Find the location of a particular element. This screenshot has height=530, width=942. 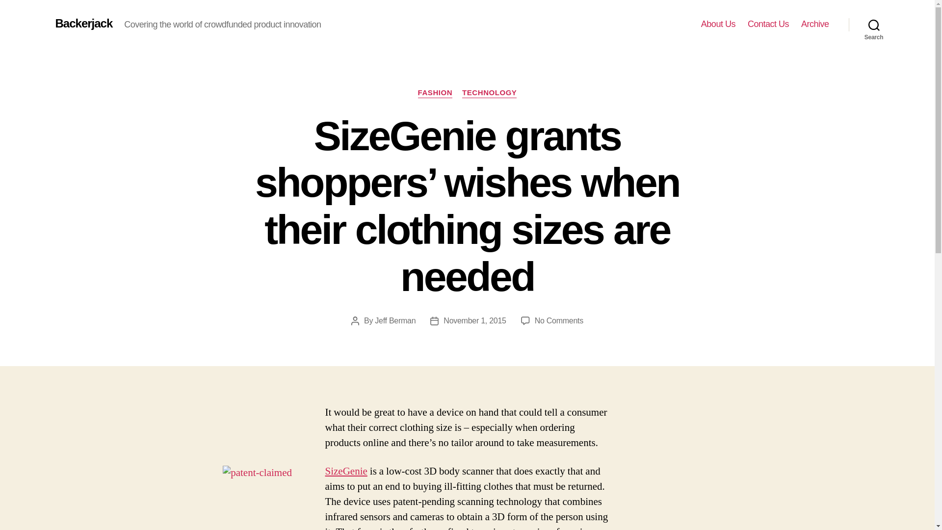

TECHNOLOGY is located at coordinates (489, 93).